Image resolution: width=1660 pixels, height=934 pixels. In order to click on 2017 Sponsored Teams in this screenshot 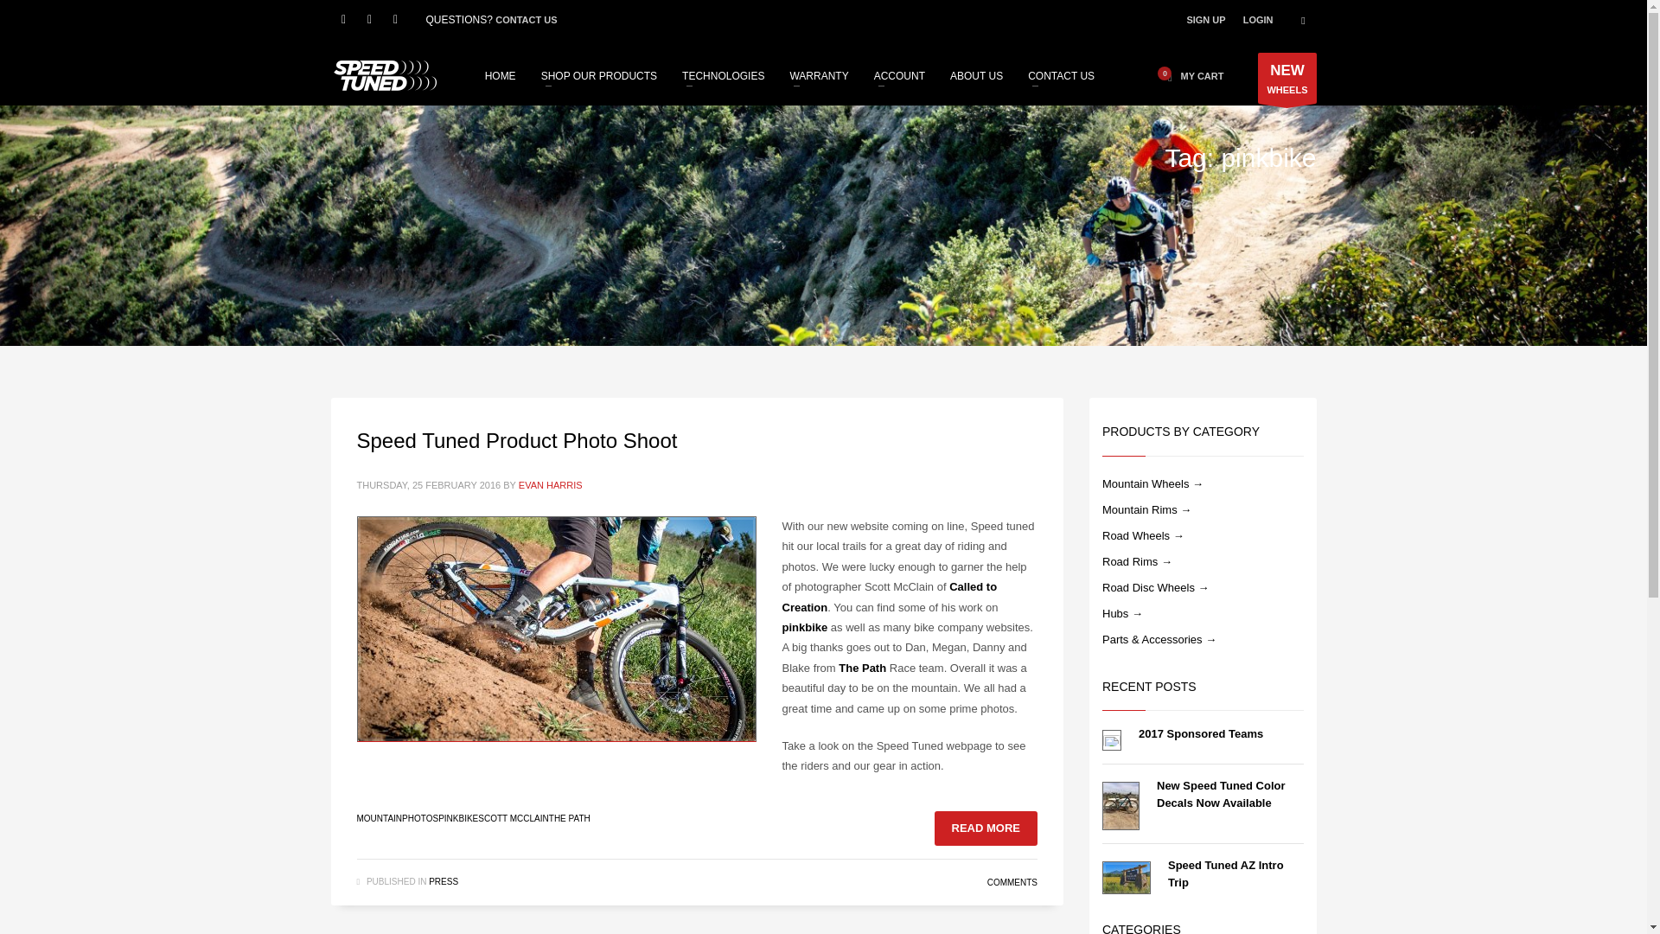, I will do `click(1201, 733)`.